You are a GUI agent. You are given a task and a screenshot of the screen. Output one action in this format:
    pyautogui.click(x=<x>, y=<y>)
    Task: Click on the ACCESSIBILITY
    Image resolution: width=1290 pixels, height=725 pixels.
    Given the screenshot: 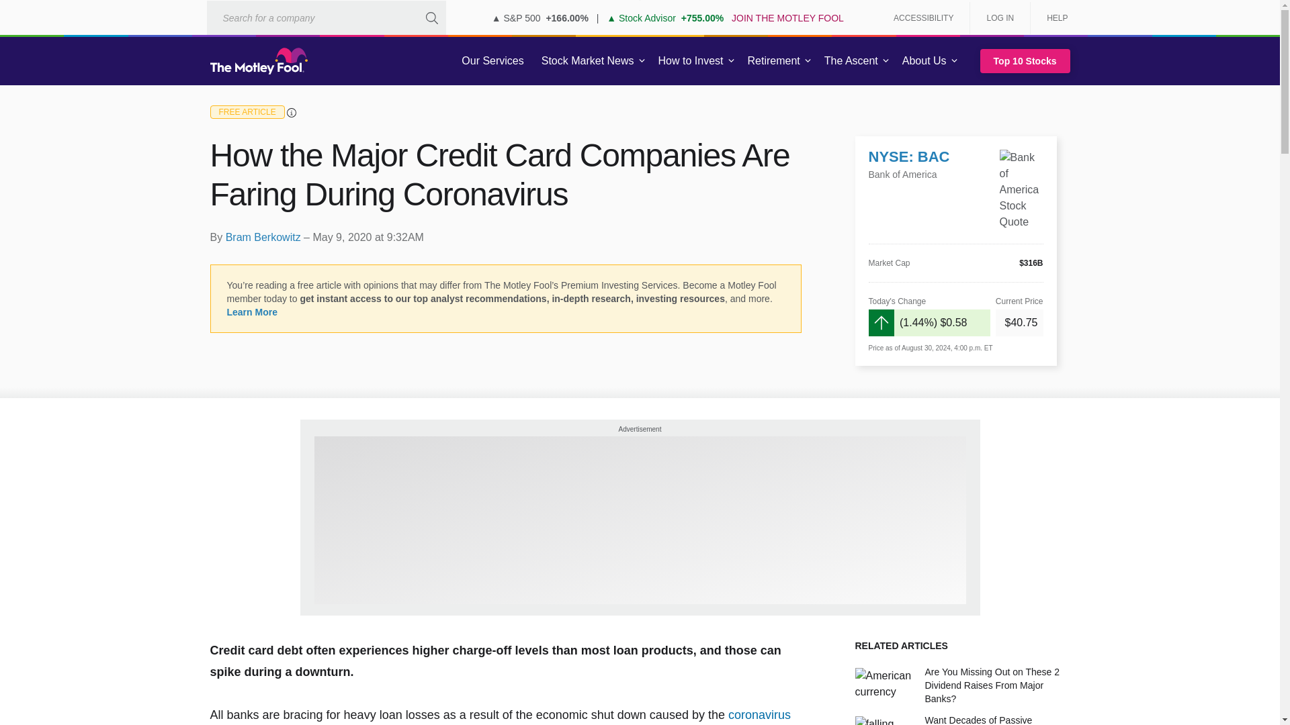 What is the action you would take?
    pyautogui.click(x=923, y=17)
    